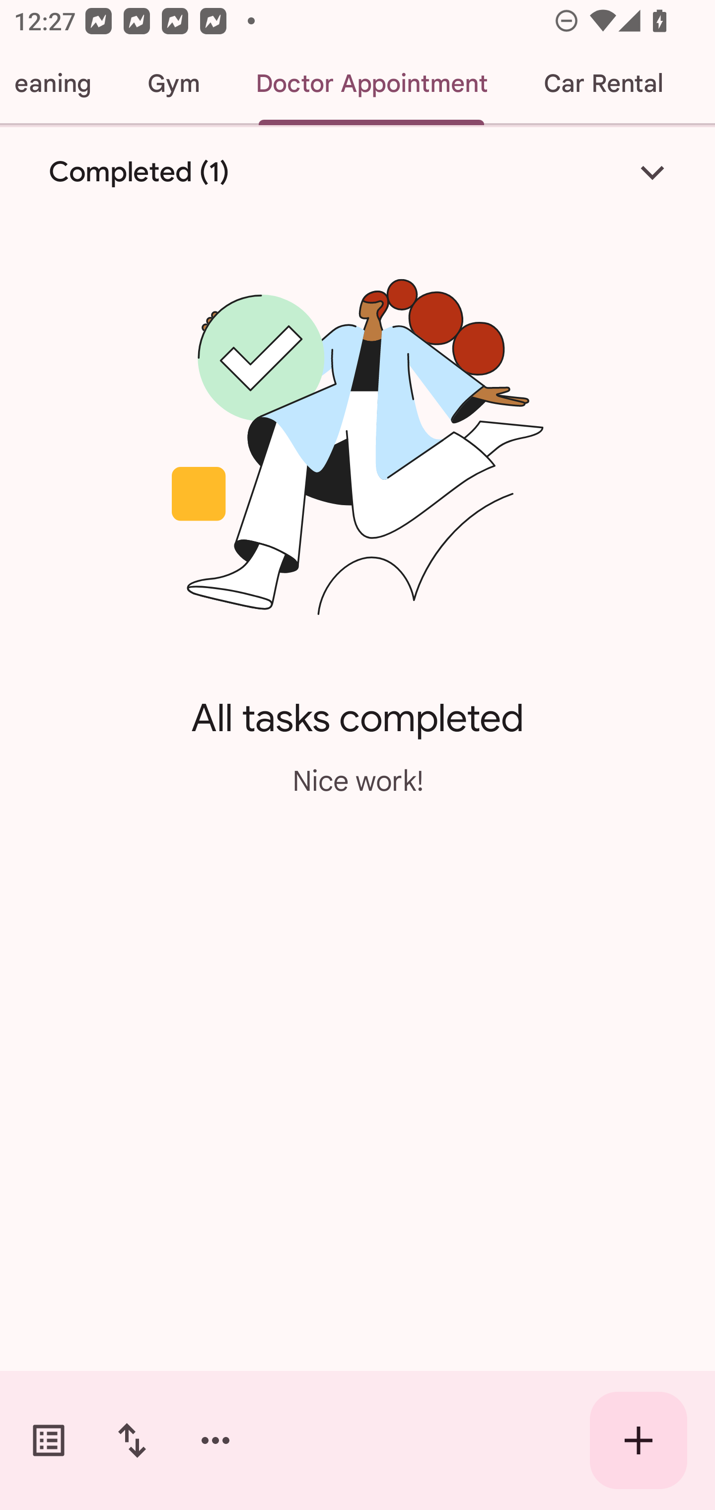 The image size is (715, 1510). What do you see at coordinates (357, 172) in the screenshot?
I see `Completed (1)` at bounding box center [357, 172].